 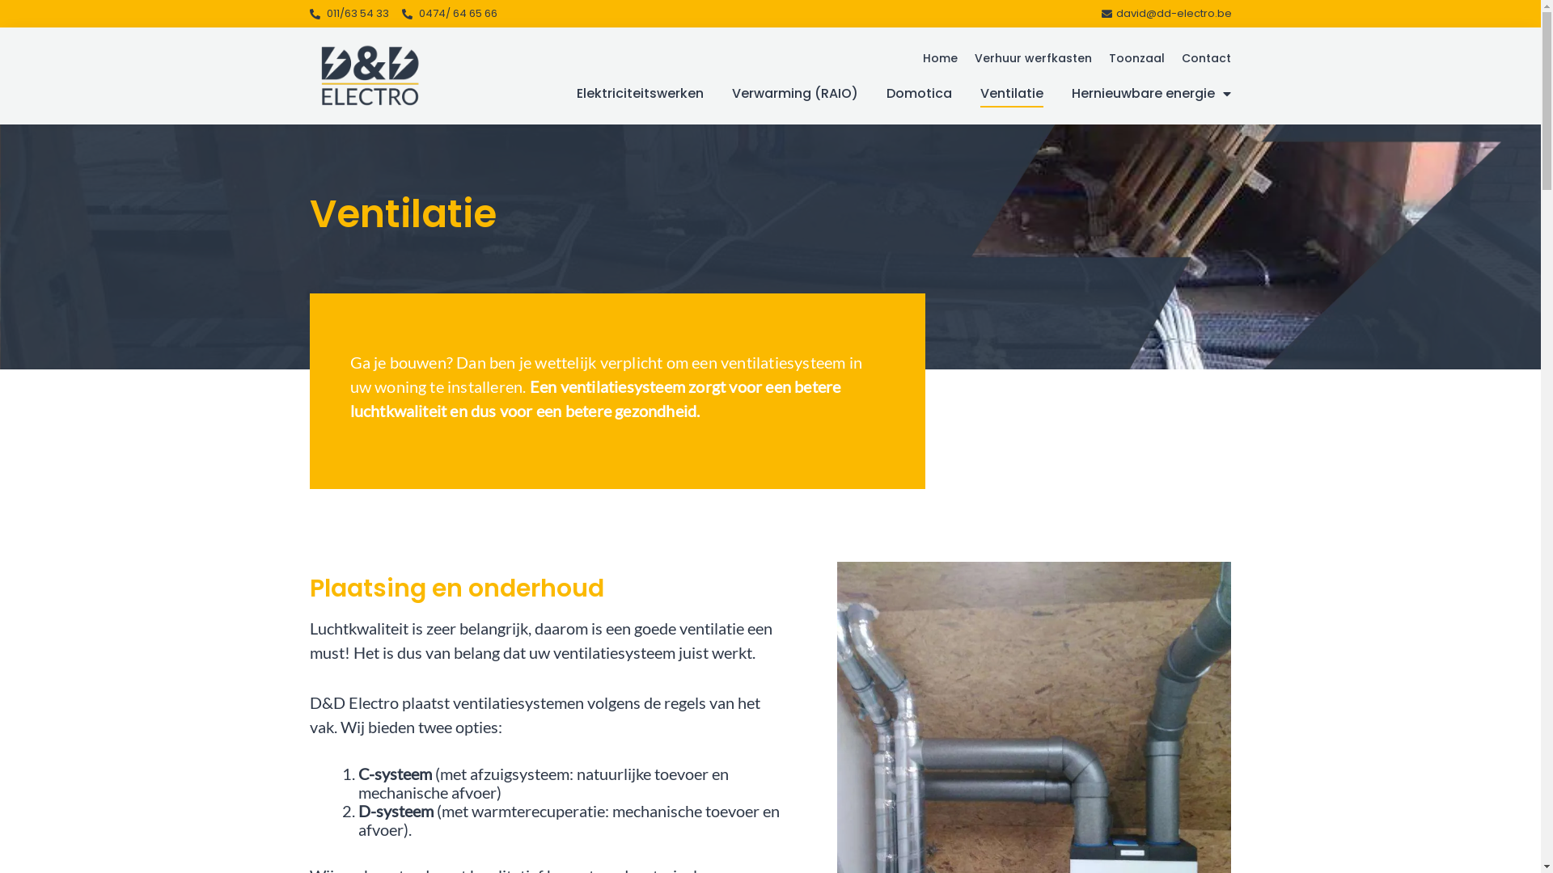 What do you see at coordinates (1165, 14) in the screenshot?
I see `david@dd-electro.be` at bounding box center [1165, 14].